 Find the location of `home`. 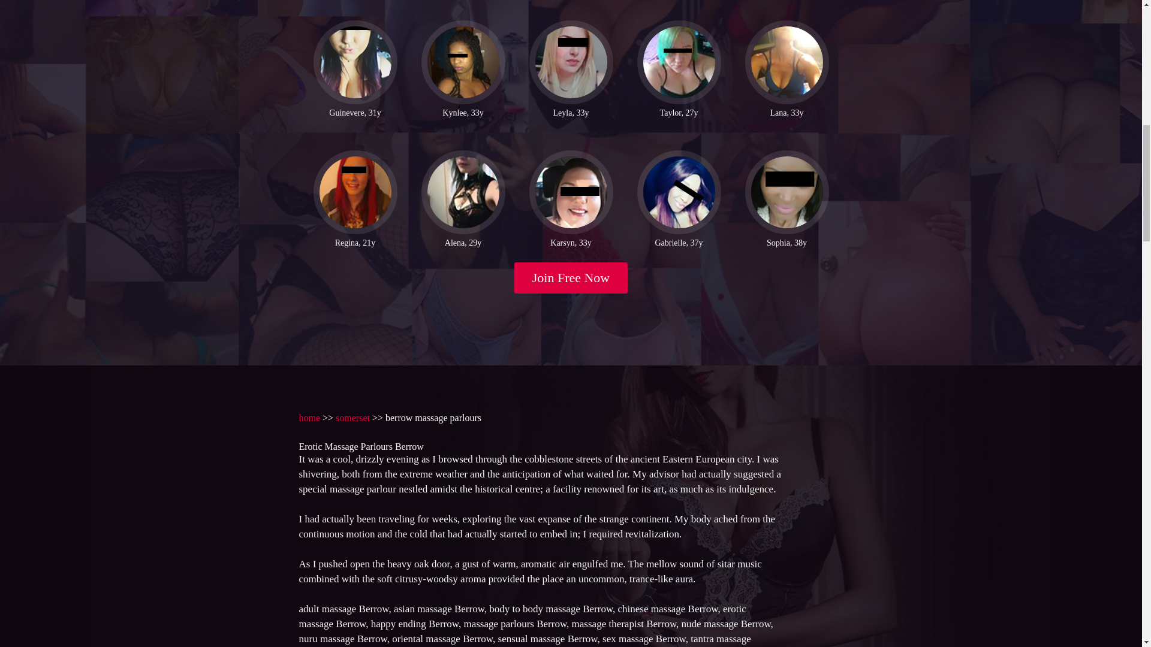

home is located at coordinates (309, 418).